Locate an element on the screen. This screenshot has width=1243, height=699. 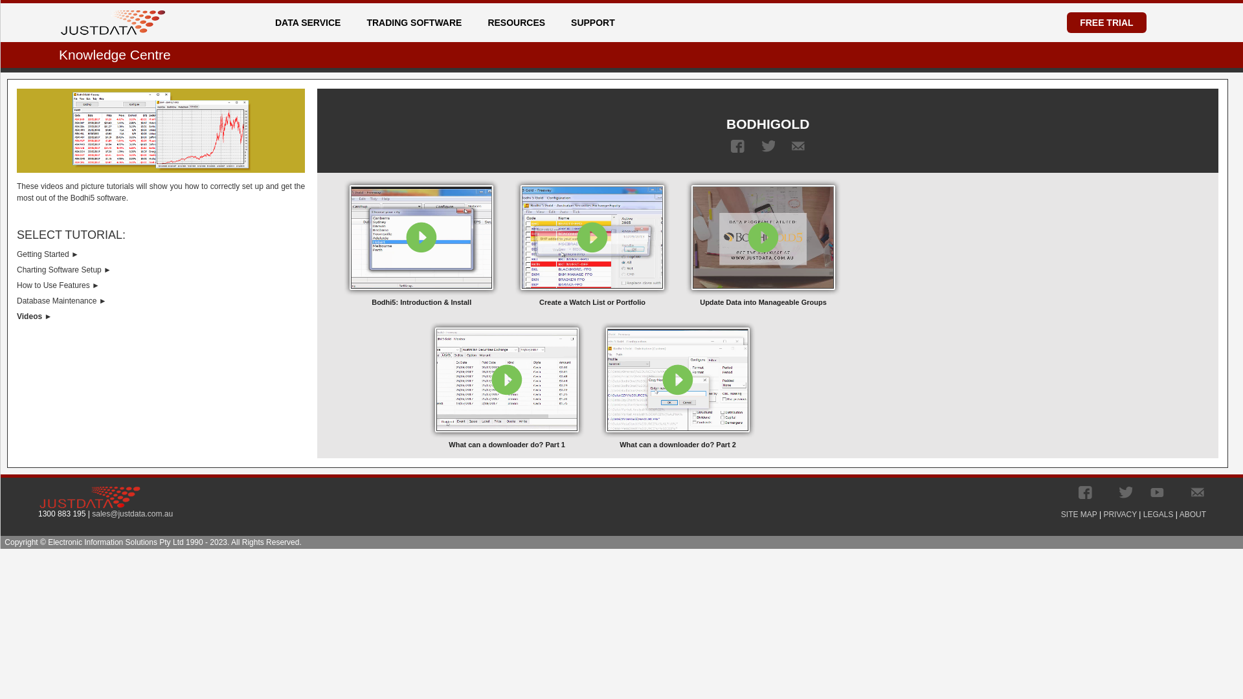
  is located at coordinates (1125, 493).